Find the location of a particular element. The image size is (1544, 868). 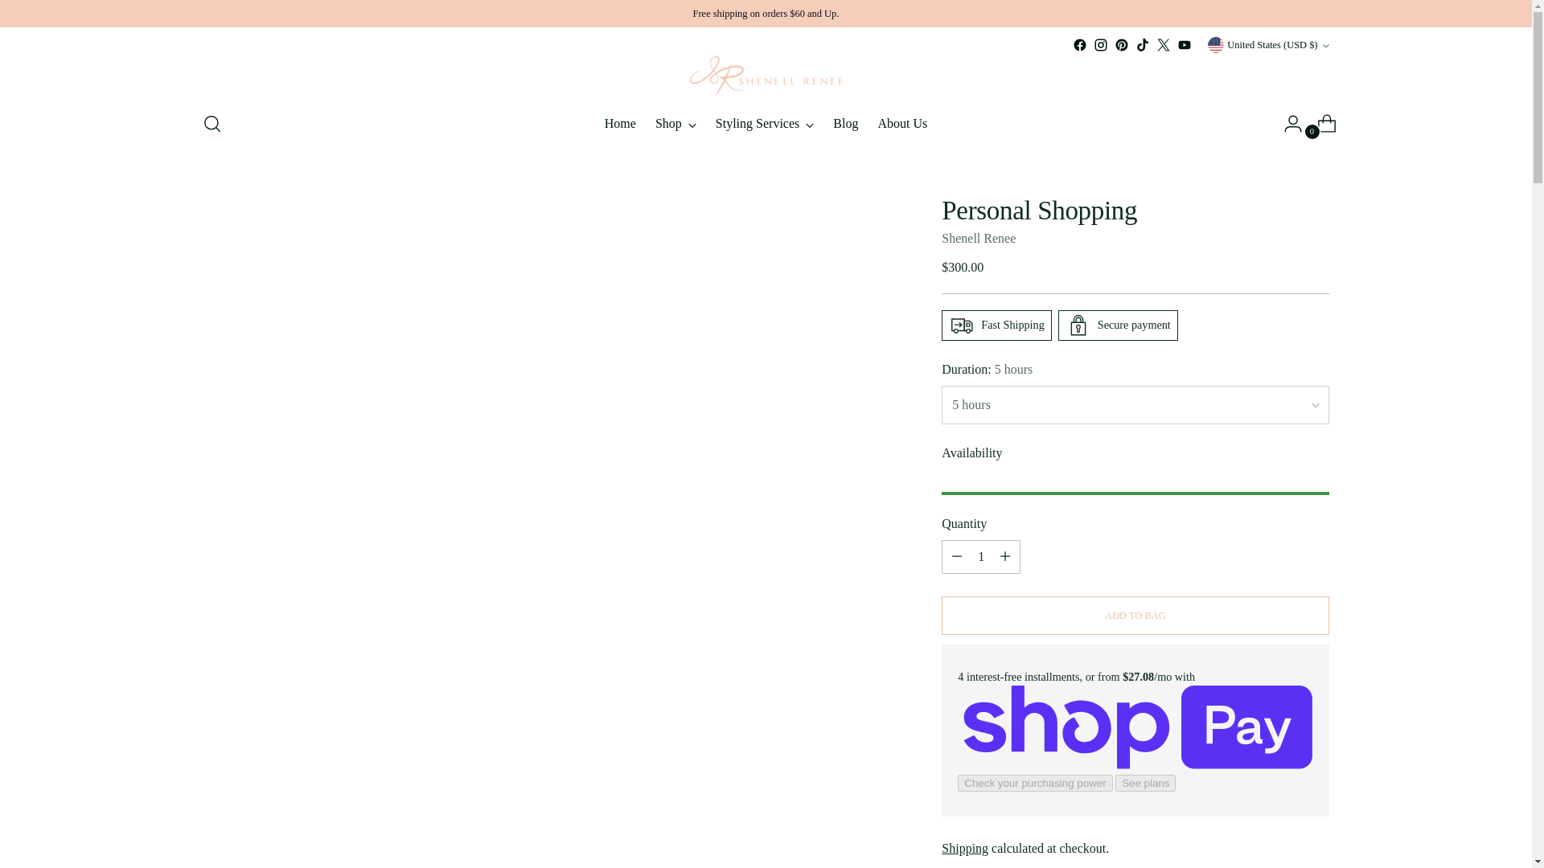

1 is located at coordinates (979, 238).